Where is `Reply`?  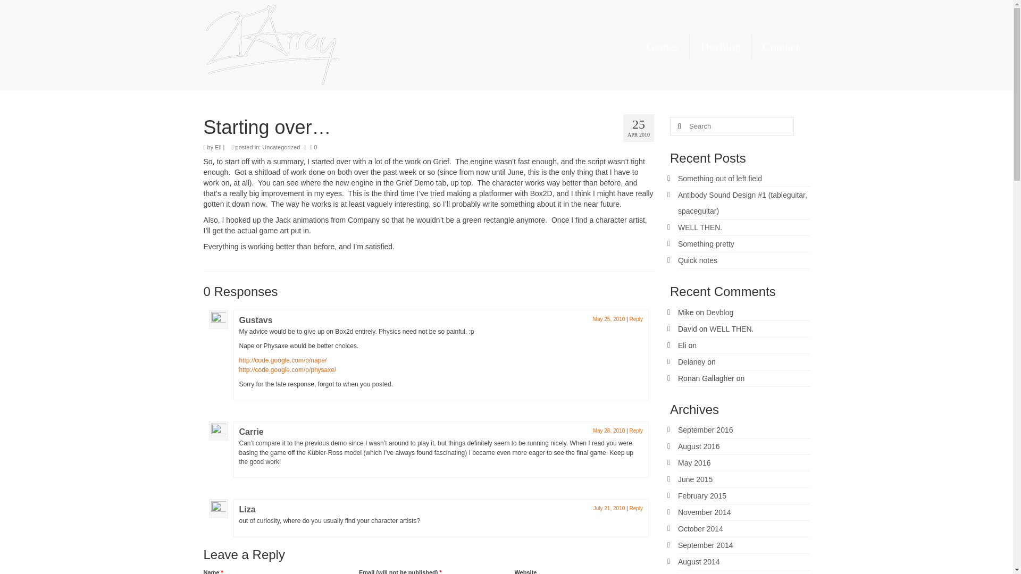 Reply is located at coordinates (636, 508).